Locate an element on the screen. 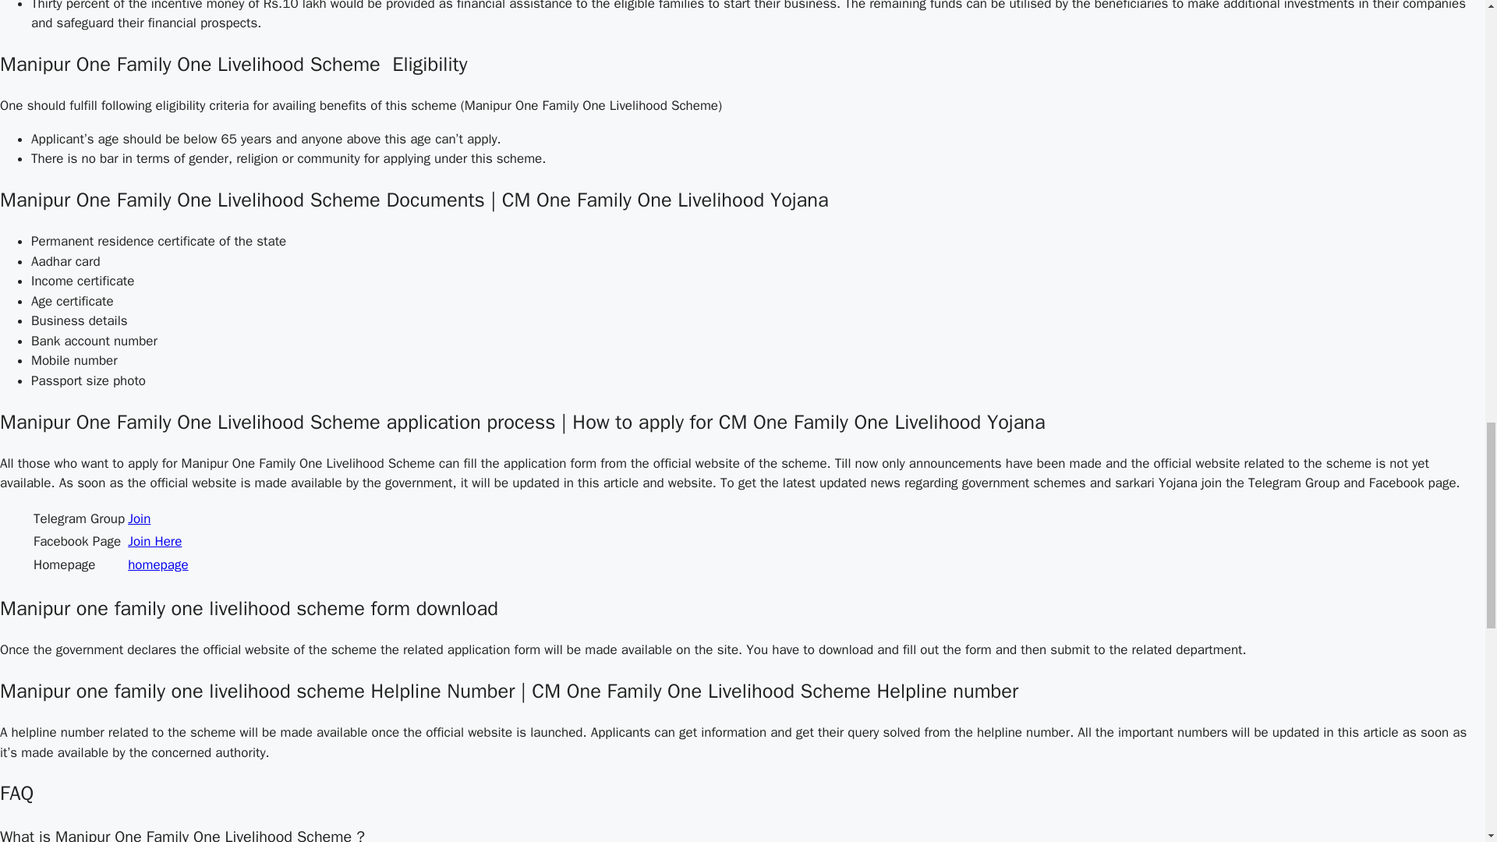 The width and height of the screenshot is (1497, 842). homepage is located at coordinates (157, 564).